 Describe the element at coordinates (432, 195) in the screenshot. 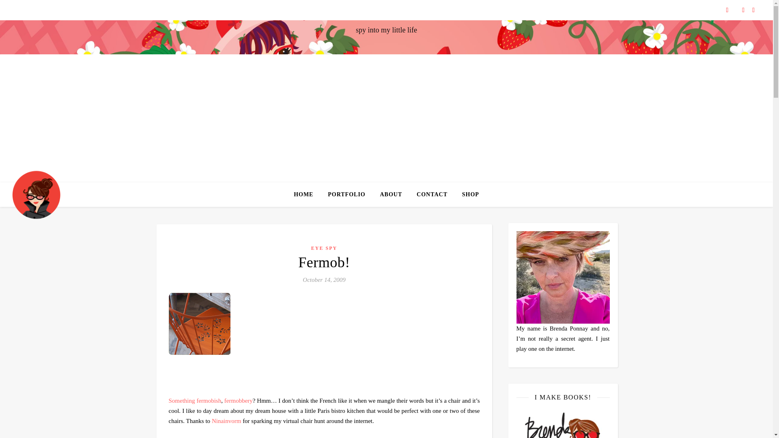

I see `CONTACT` at that location.